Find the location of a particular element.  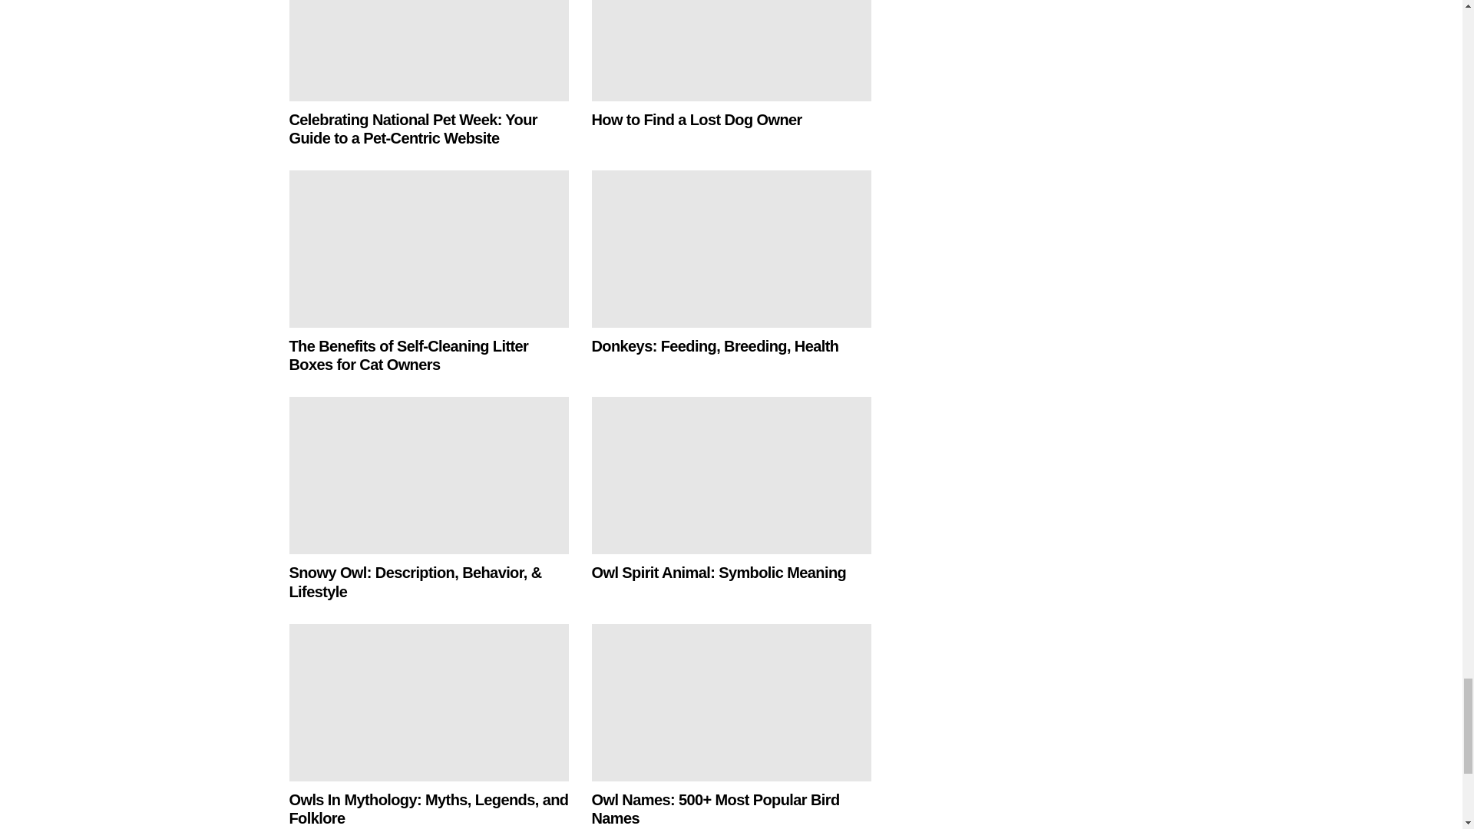

The Benefits of Self-Cleaning Litter Boxes for Cat Owners is located at coordinates (428, 249).